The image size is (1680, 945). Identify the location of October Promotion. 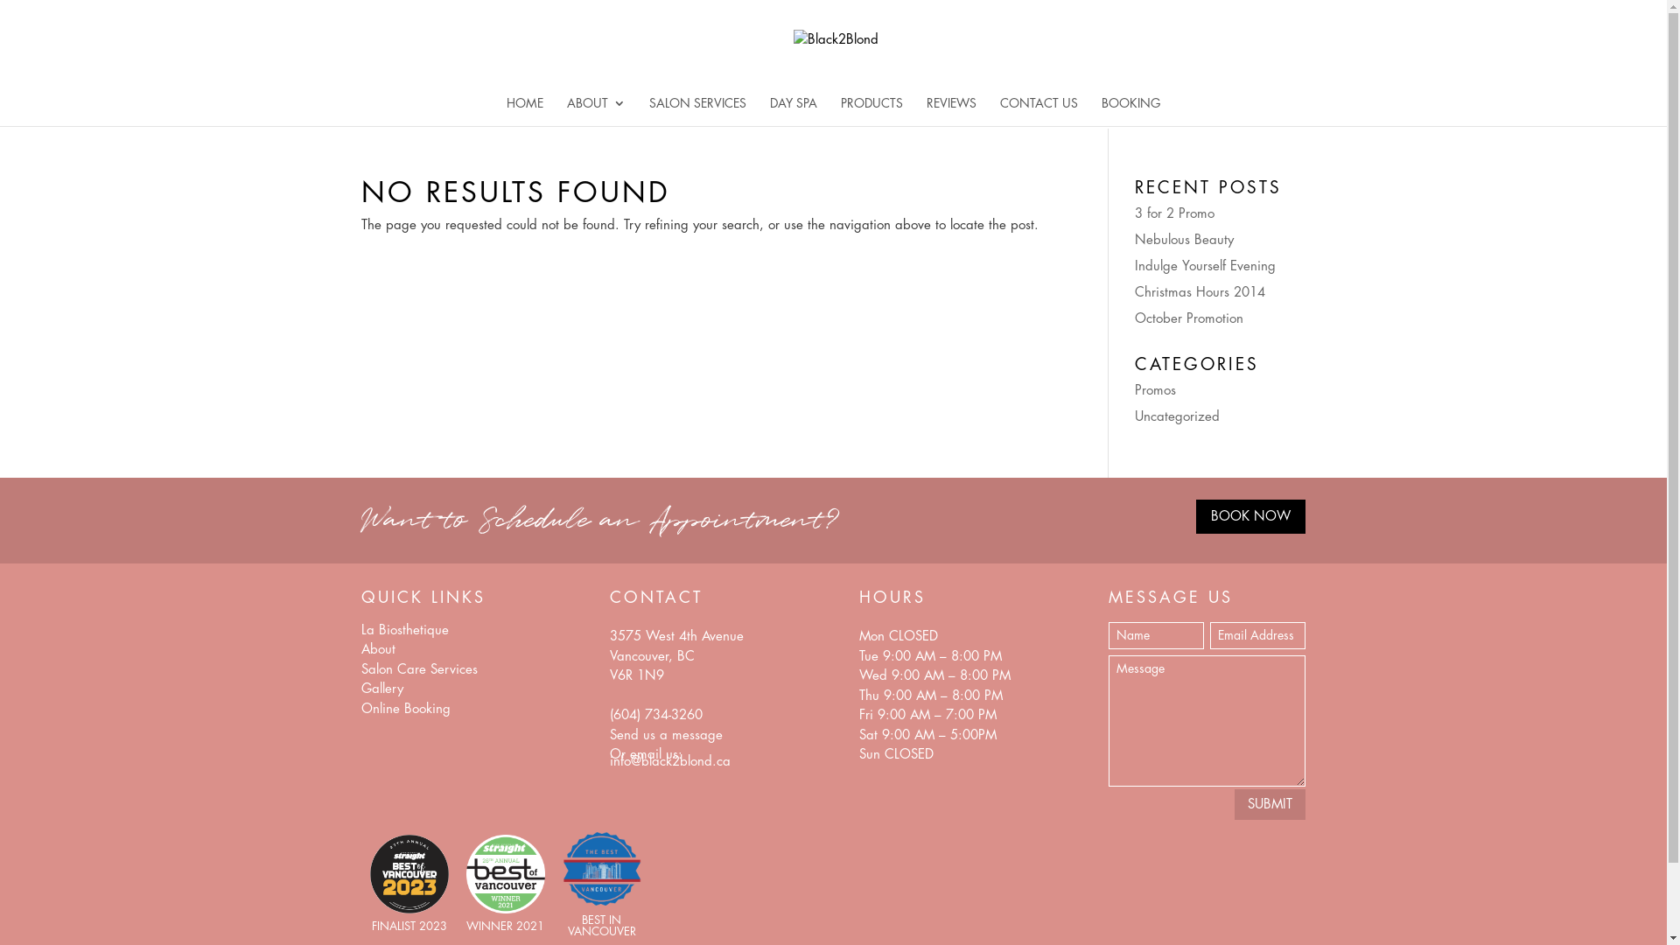
(1189, 318).